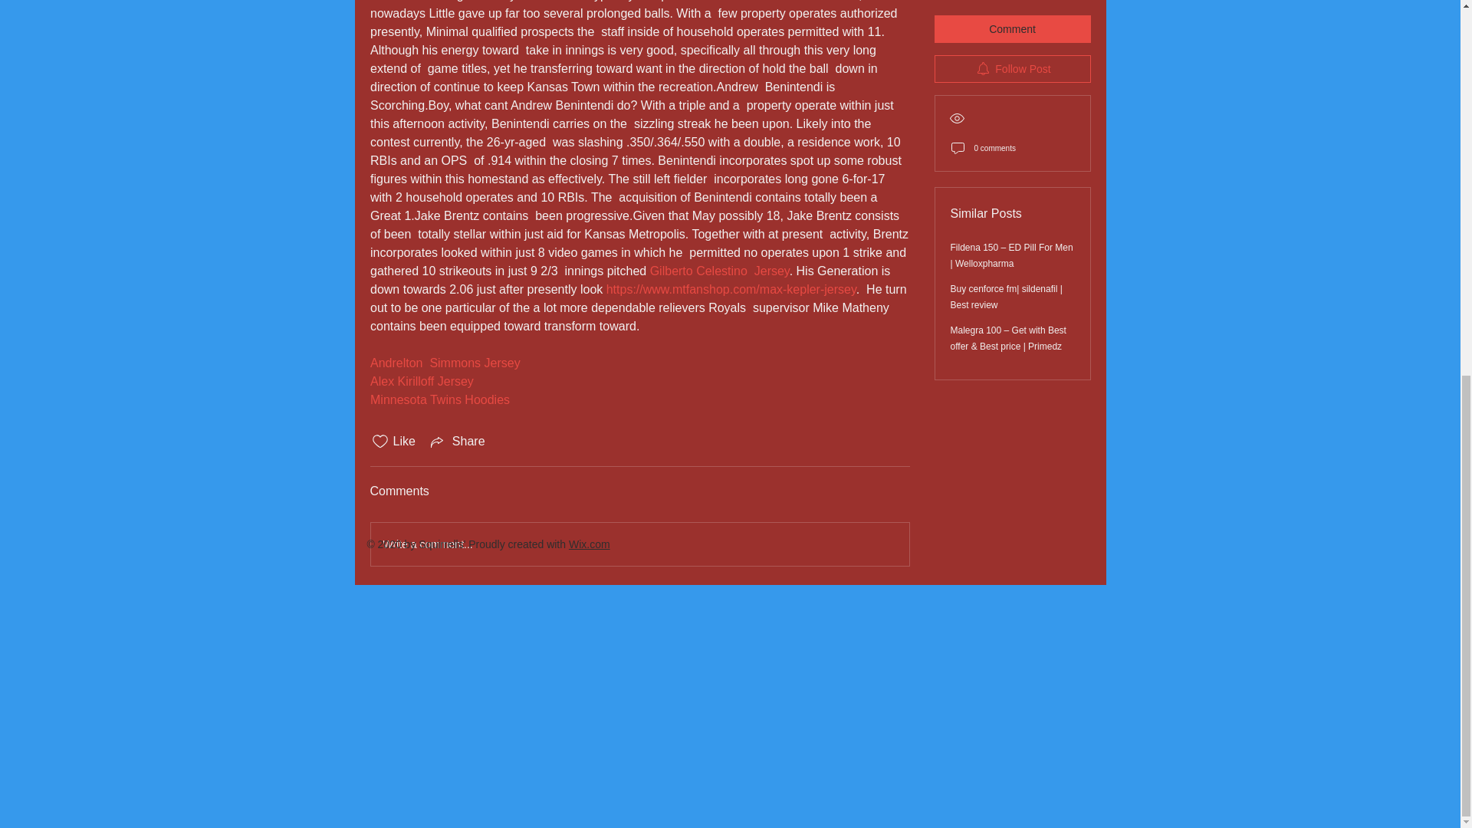 This screenshot has width=1472, height=828. Describe the element at coordinates (439, 400) in the screenshot. I see `Minnesota Twins Hoodies` at that location.